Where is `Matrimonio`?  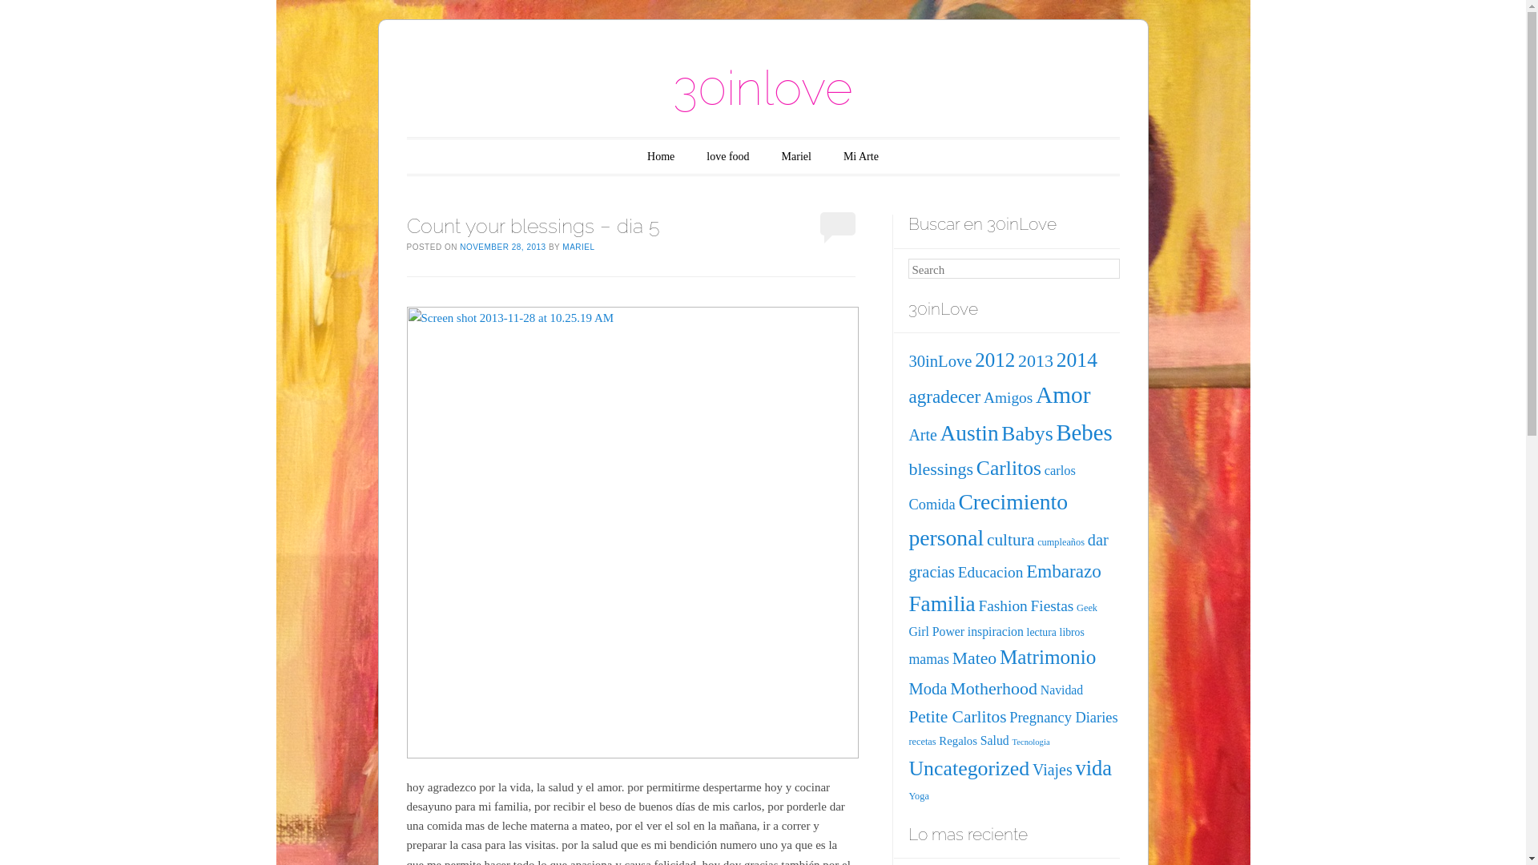
Matrimonio is located at coordinates (1048, 657).